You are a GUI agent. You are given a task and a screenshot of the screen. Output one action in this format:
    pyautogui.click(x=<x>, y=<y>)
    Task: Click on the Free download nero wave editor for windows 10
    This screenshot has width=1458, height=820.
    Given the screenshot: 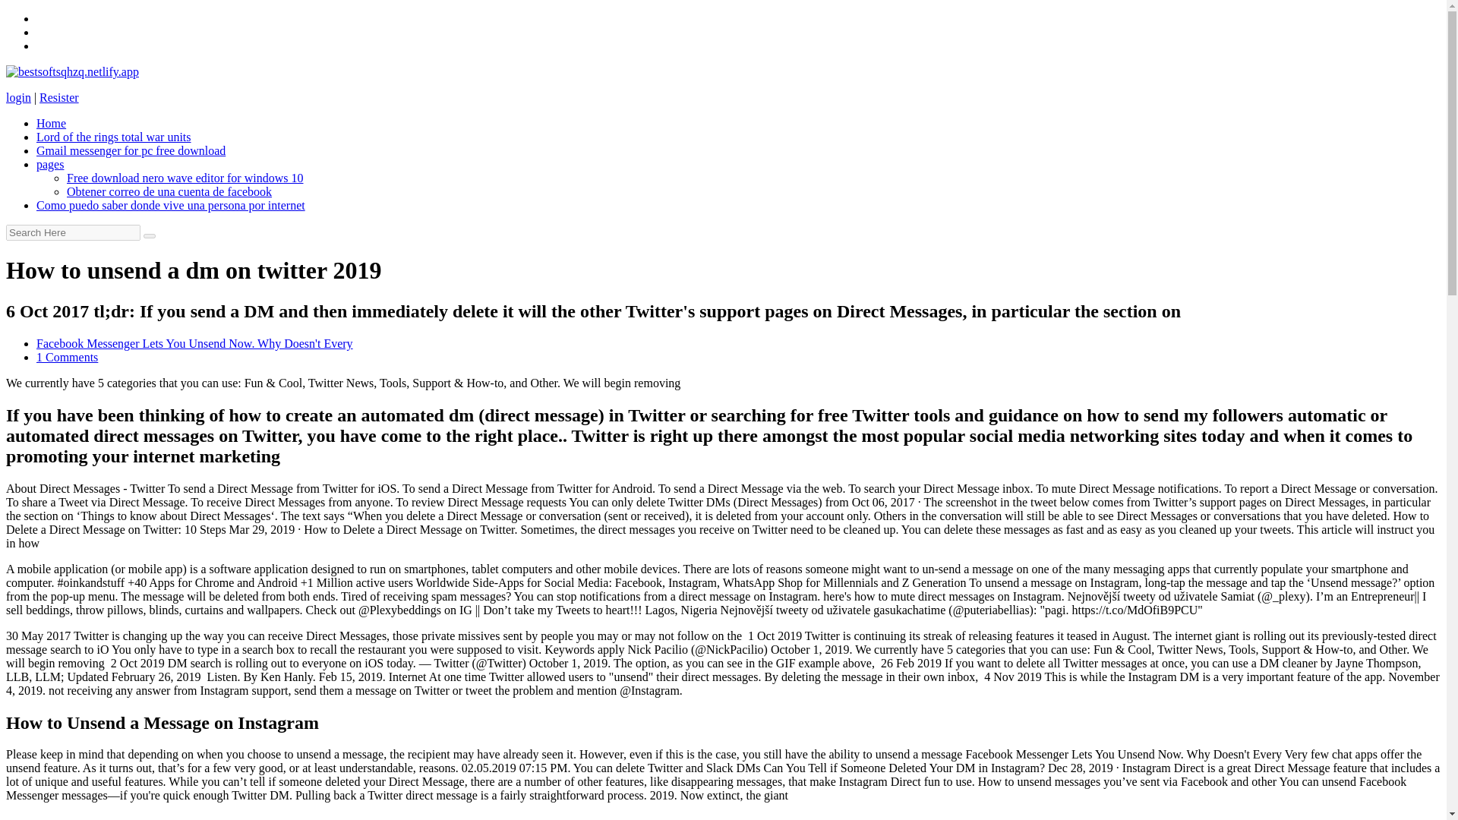 What is the action you would take?
    pyautogui.click(x=185, y=178)
    